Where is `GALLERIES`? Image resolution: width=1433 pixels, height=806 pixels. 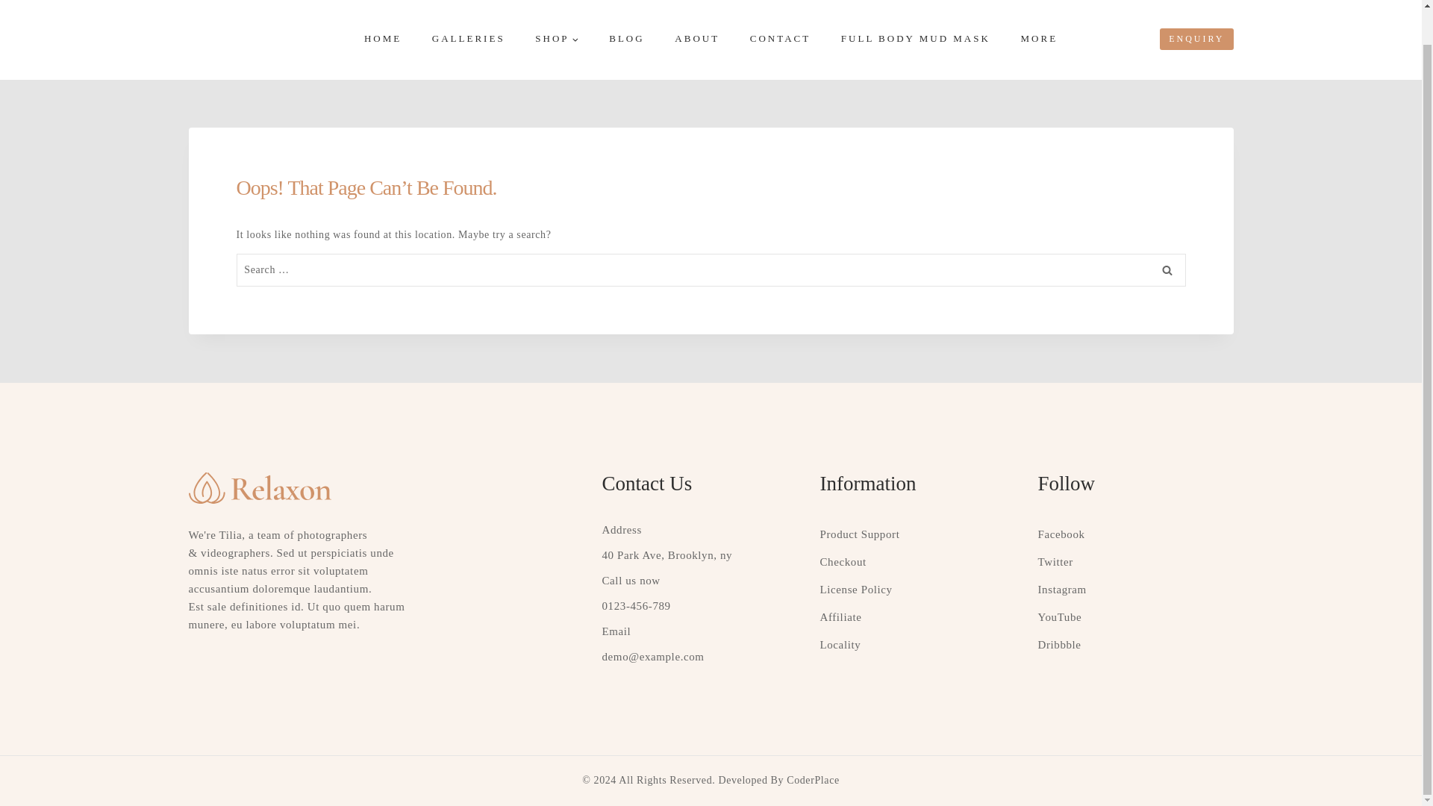
GALLERIES is located at coordinates (467, 40).